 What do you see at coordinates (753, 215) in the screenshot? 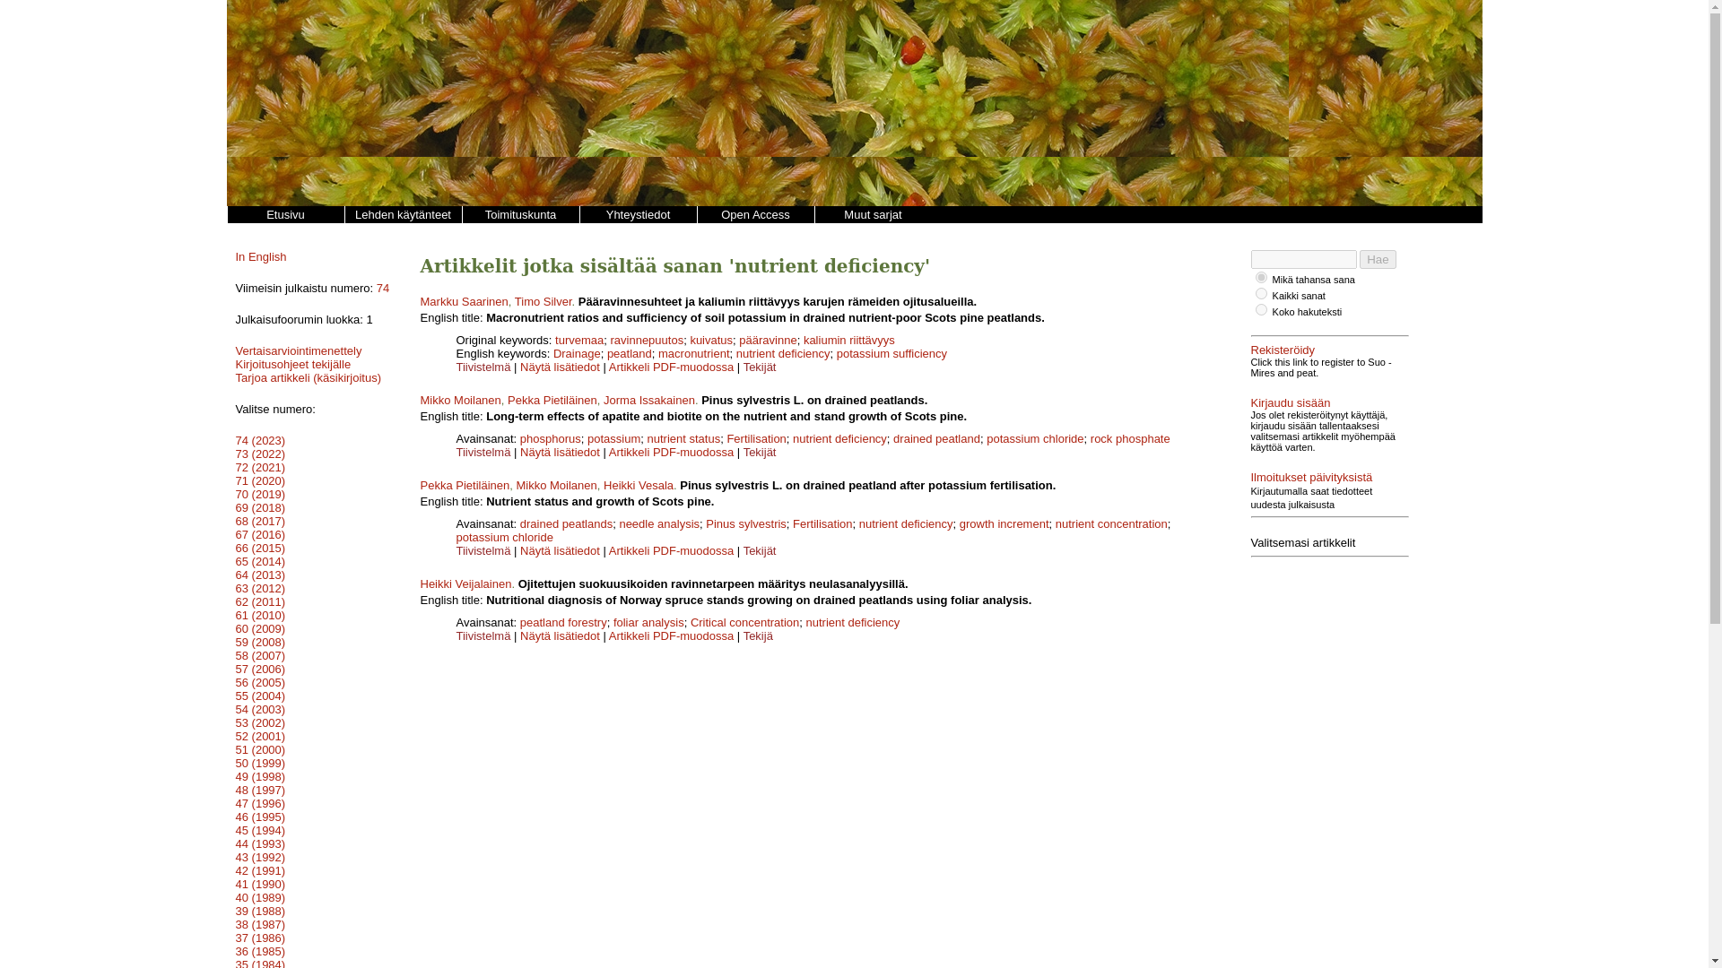
I see `Open Access` at bounding box center [753, 215].